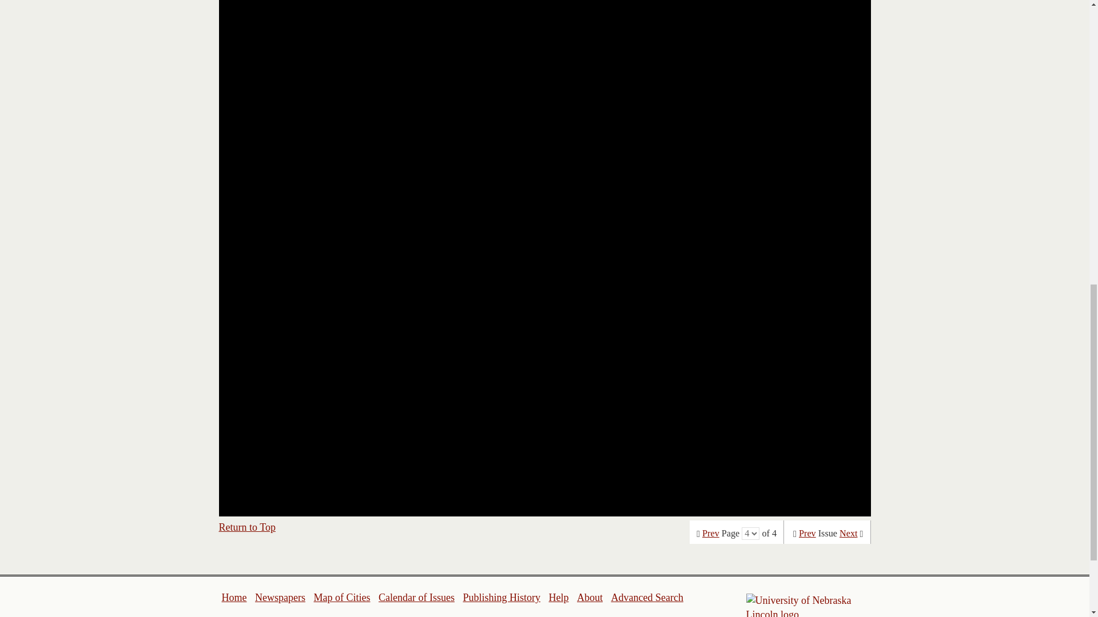 Image resolution: width=1098 pixels, height=617 pixels. Describe the element at coordinates (501, 598) in the screenshot. I see `Publishing History` at that location.